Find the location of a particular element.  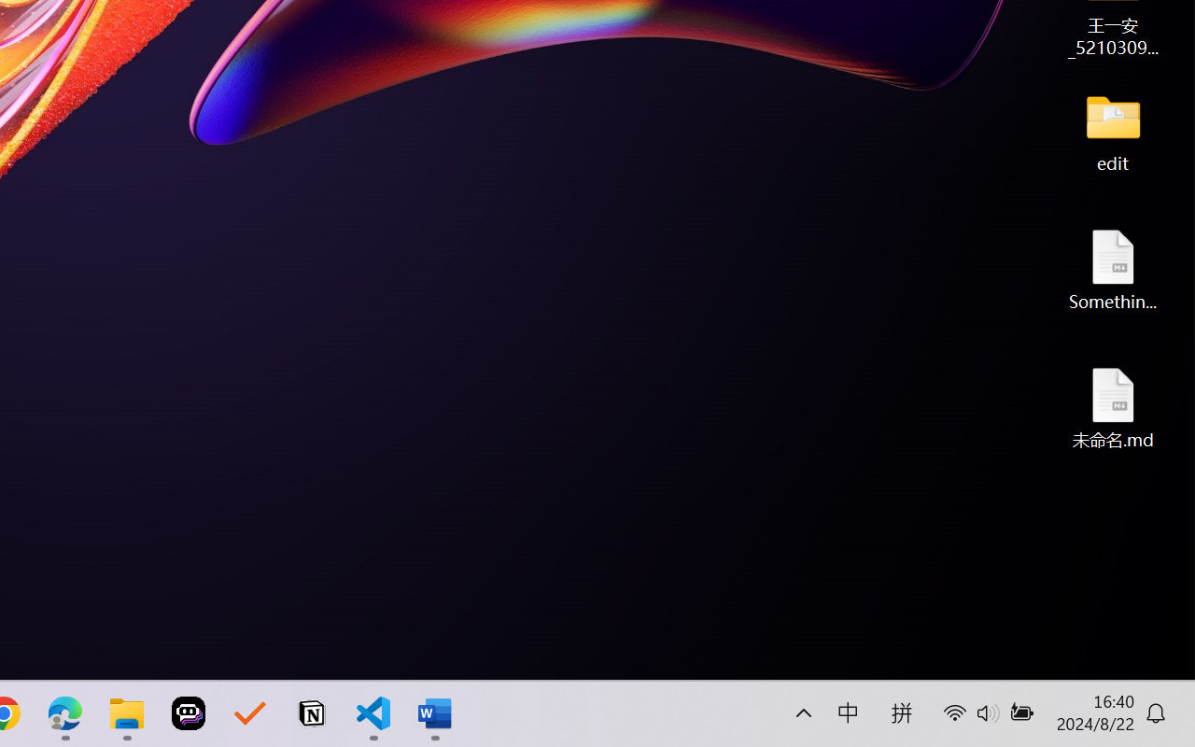

Poe is located at coordinates (189, 713).